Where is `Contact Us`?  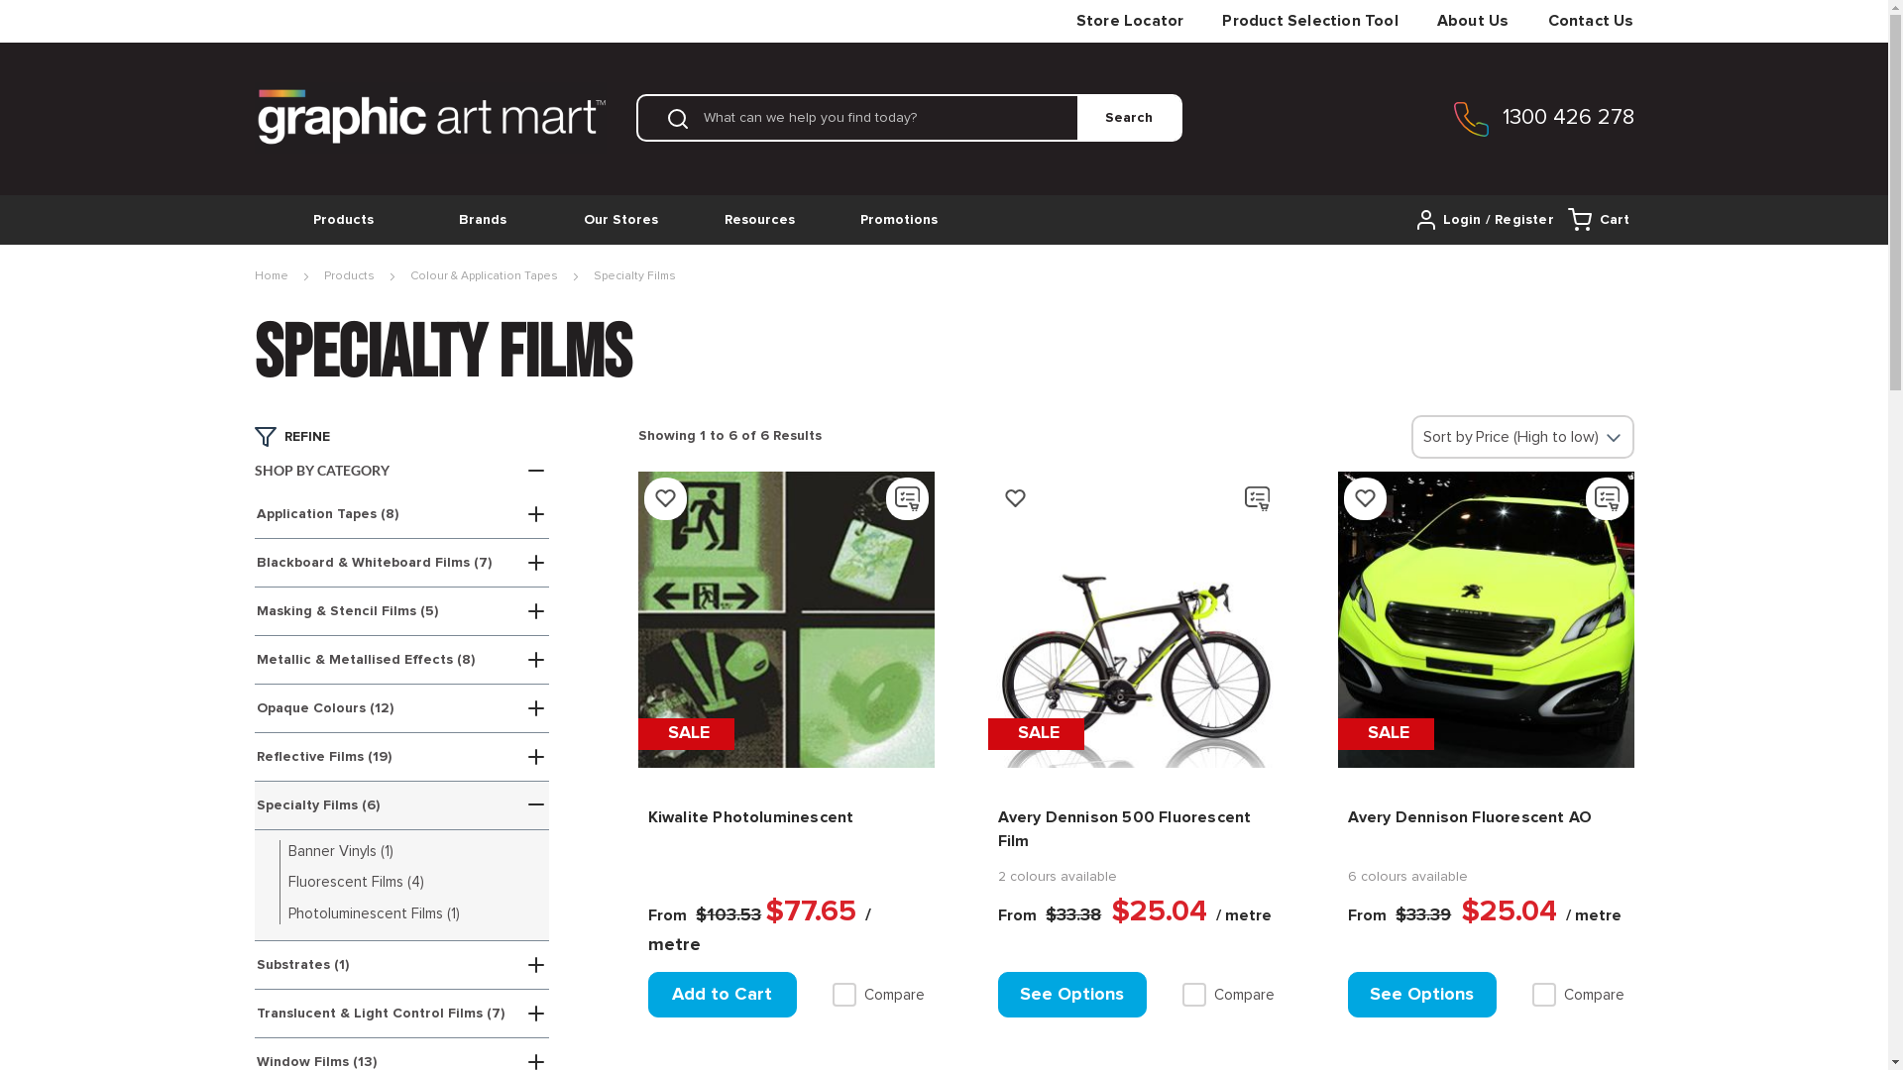 Contact Us is located at coordinates (1592, 21).